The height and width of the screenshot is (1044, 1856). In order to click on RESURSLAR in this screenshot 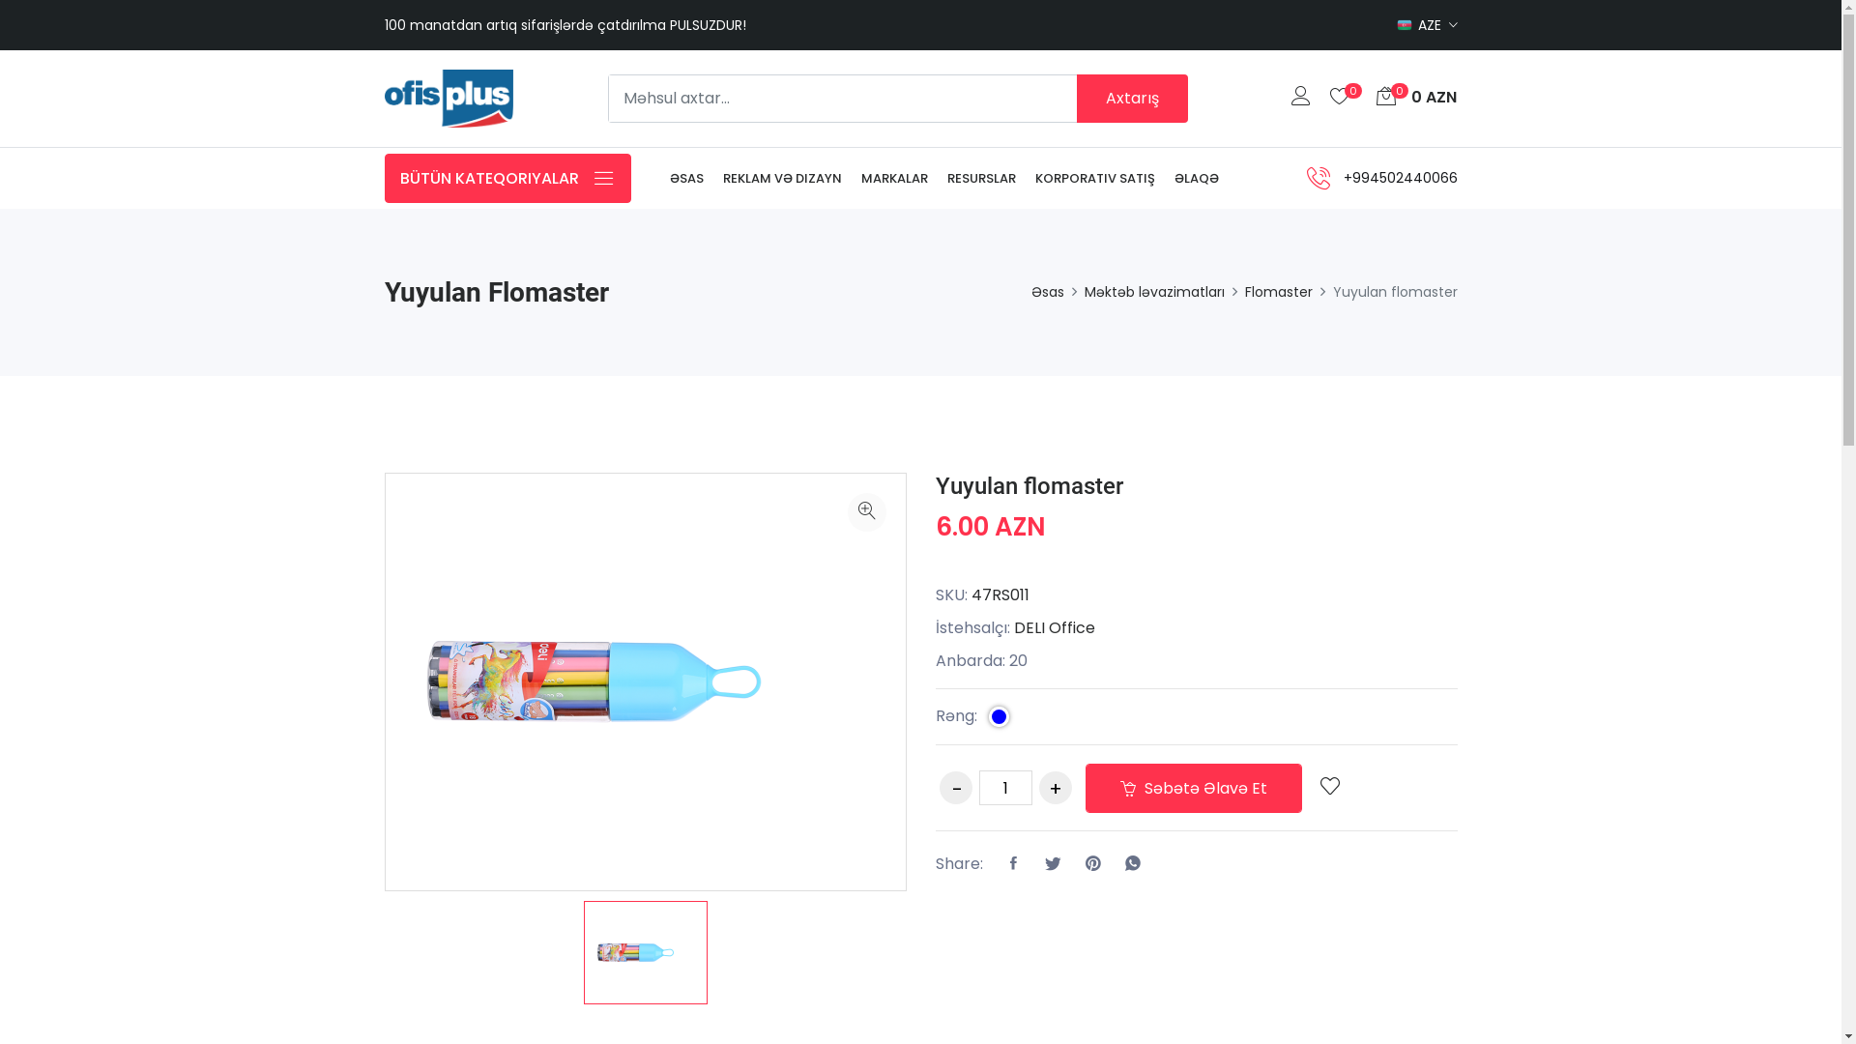, I will do `click(982, 179)`.